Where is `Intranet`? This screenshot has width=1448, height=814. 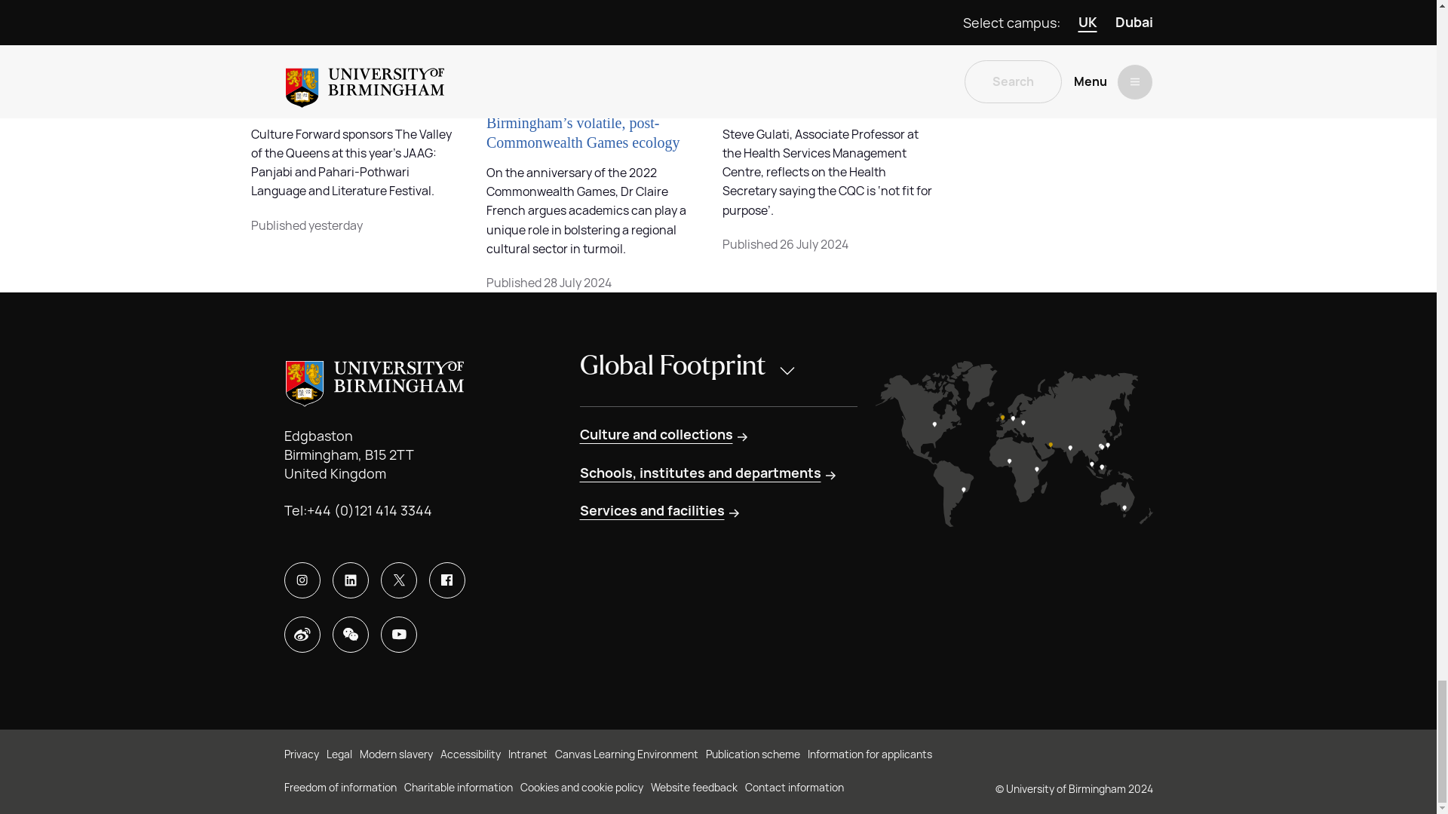
Intranet is located at coordinates (527, 755).